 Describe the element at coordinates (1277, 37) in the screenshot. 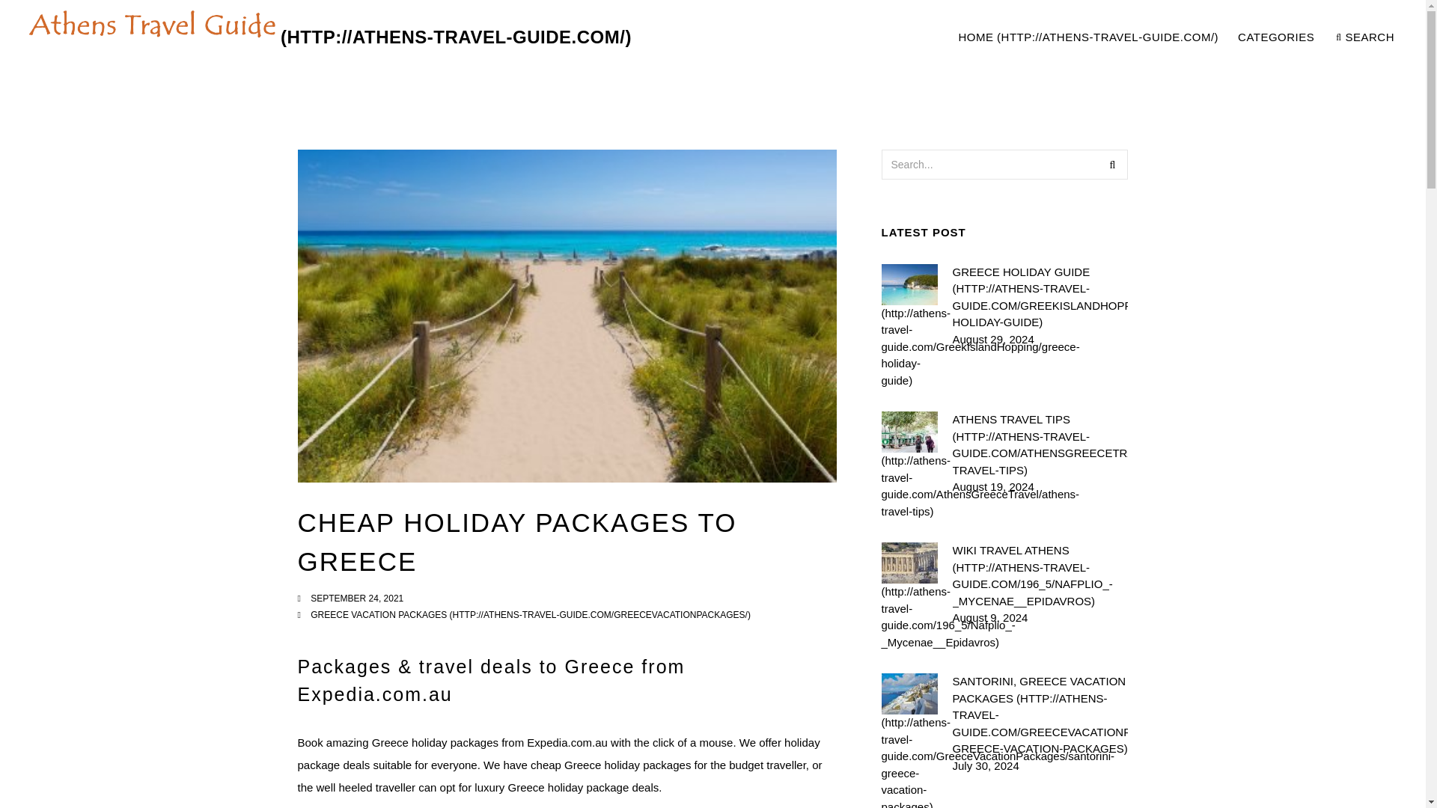

I see `CATEGORIES` at that location.